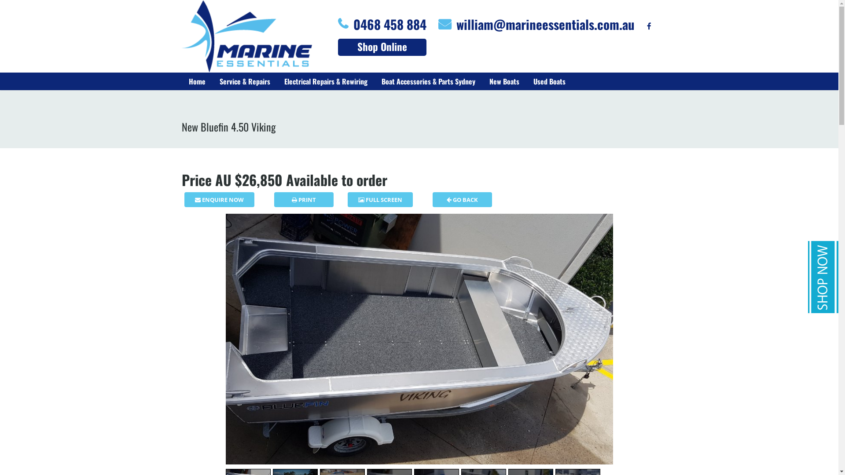  What do you see at coordinates (326, 81) in the screenshot?
I see `Electrical Repairs & Rewiring` at bounding box center [326, 81].